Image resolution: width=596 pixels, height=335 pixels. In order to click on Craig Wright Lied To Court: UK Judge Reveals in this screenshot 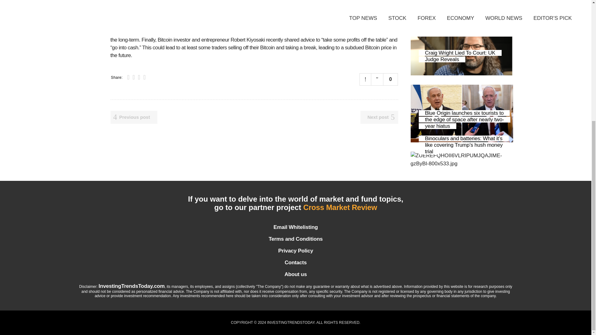, I will do `click(461, 49)`.